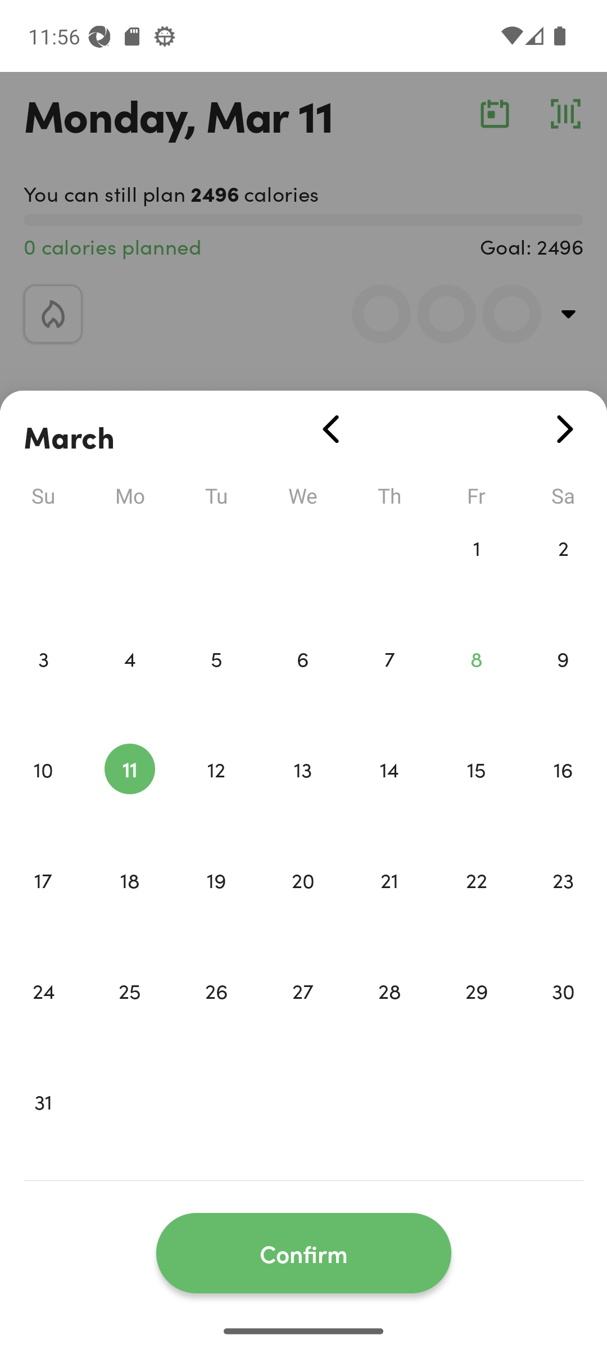 This screenshot has height=1349, width=607. Describe the element at coordinates (129, 1014) in the screenshot. I see `25` at that location.